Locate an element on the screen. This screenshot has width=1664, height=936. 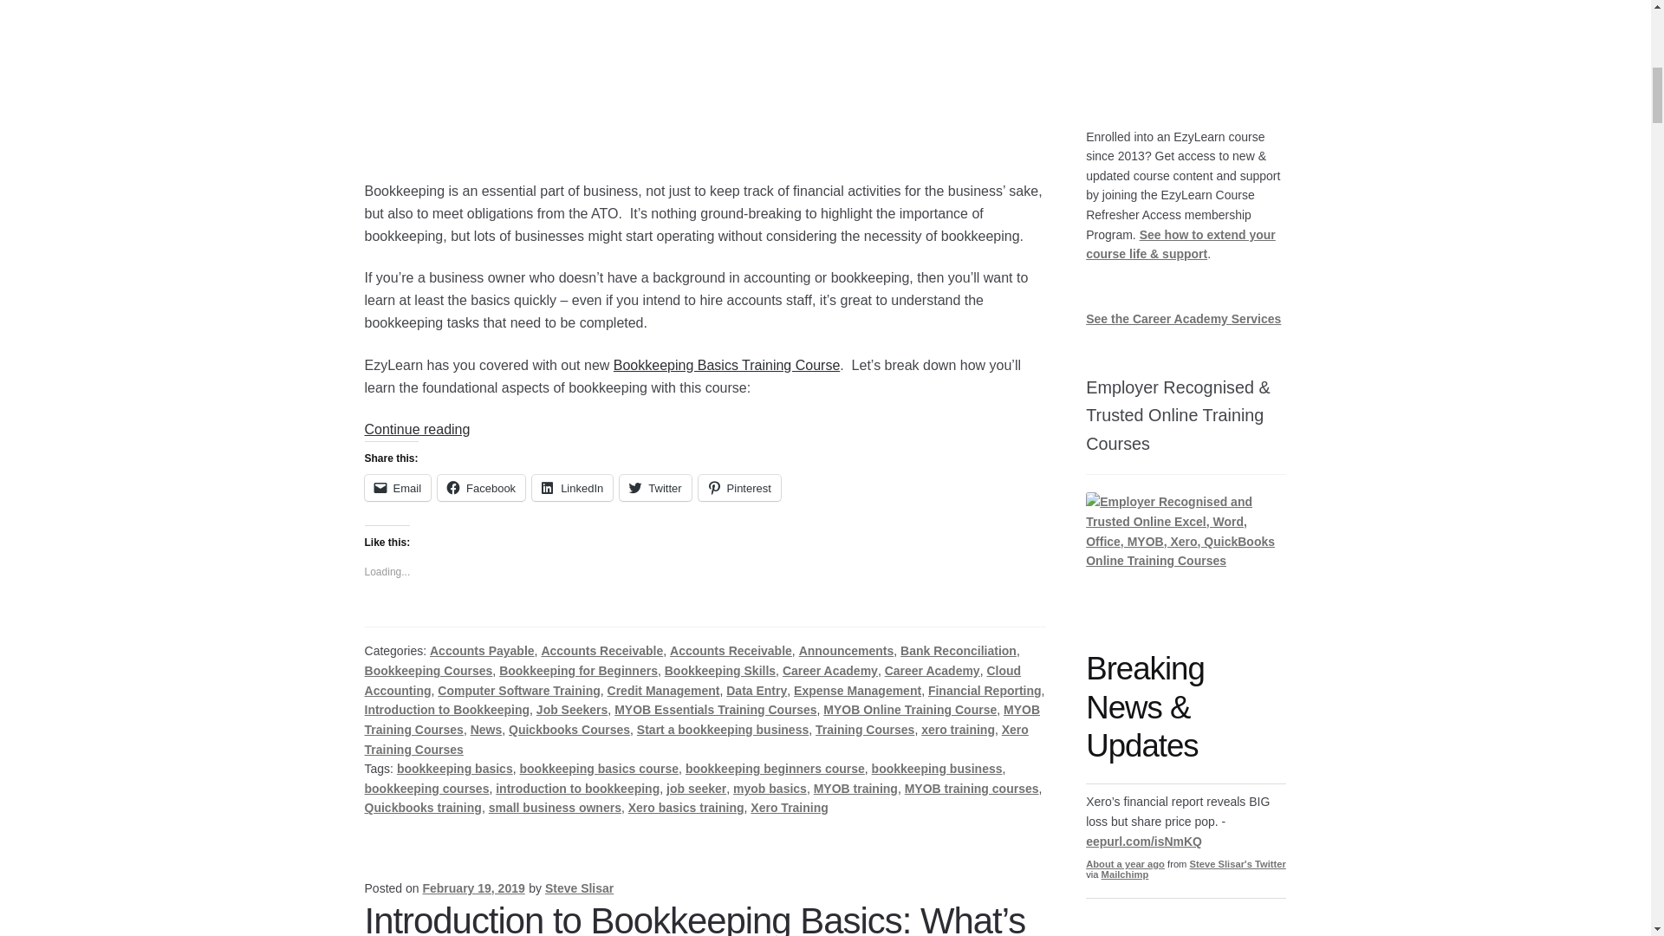
Click to share on Facebook is located at coordinates (481, 487).